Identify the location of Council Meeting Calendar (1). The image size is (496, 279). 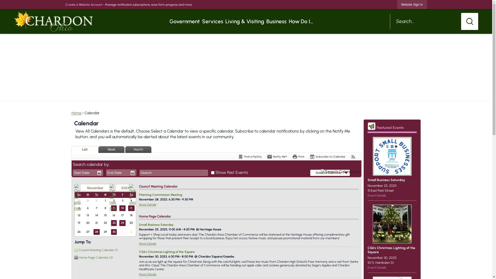
(104, 250).